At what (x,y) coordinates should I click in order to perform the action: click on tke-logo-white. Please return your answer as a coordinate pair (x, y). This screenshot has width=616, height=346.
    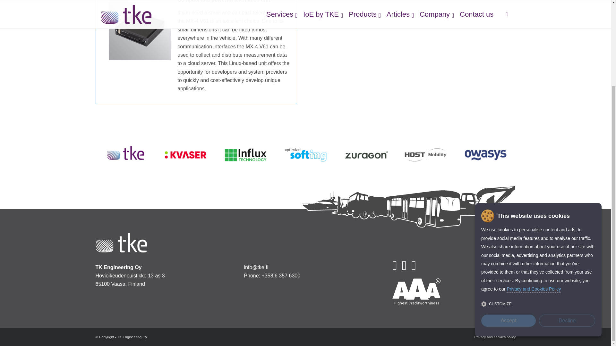
    Looking at the image, I should click on (121, 243).